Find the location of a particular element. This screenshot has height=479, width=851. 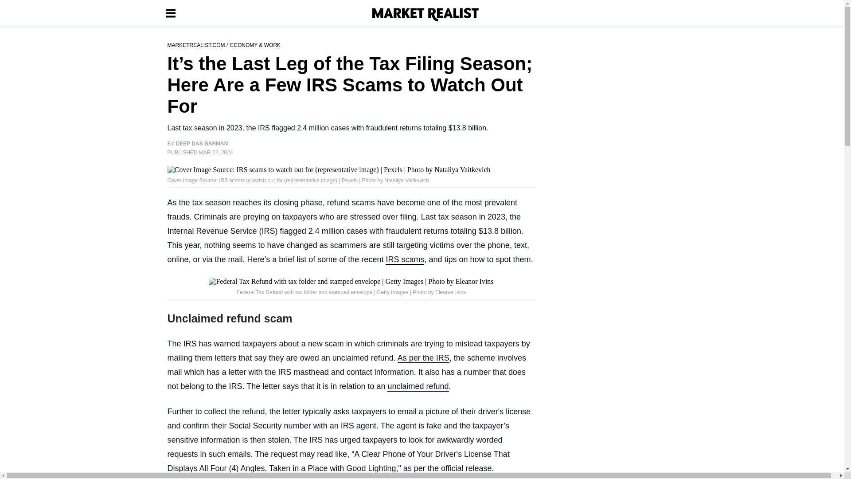

MARKETREALIST.COM is located at coordinates (197, 44).